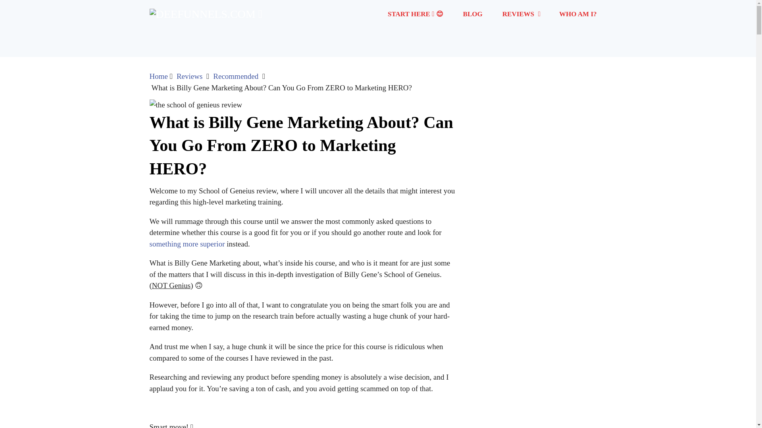 Image resolution: width=762 pixels, height=428 pixels. Describe the element at coordinates (521, 14) in the screenshot. I see `REVIEWS` at that location.